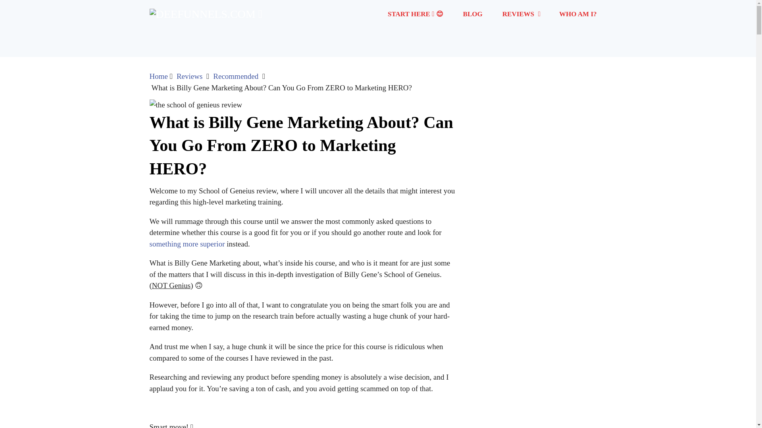 Image resolution: width=762 pixels, height=428 pixels. Describe the element at coordinates (521, 14) in the screenshot. I see `REVIEWS` at that location.